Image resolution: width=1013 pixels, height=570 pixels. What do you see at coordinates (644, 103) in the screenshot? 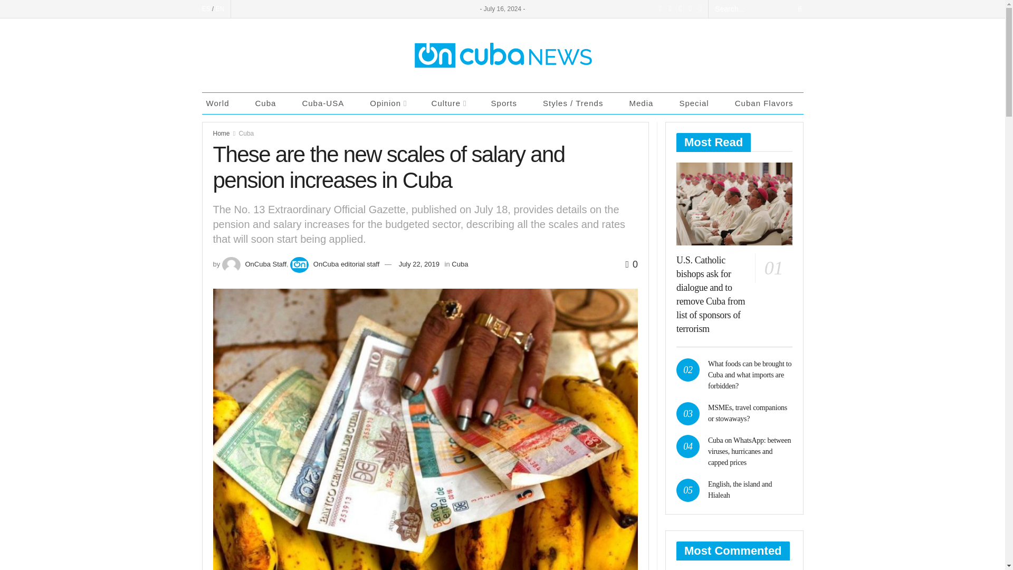
I see `Media` at bounding box center [644, 103].